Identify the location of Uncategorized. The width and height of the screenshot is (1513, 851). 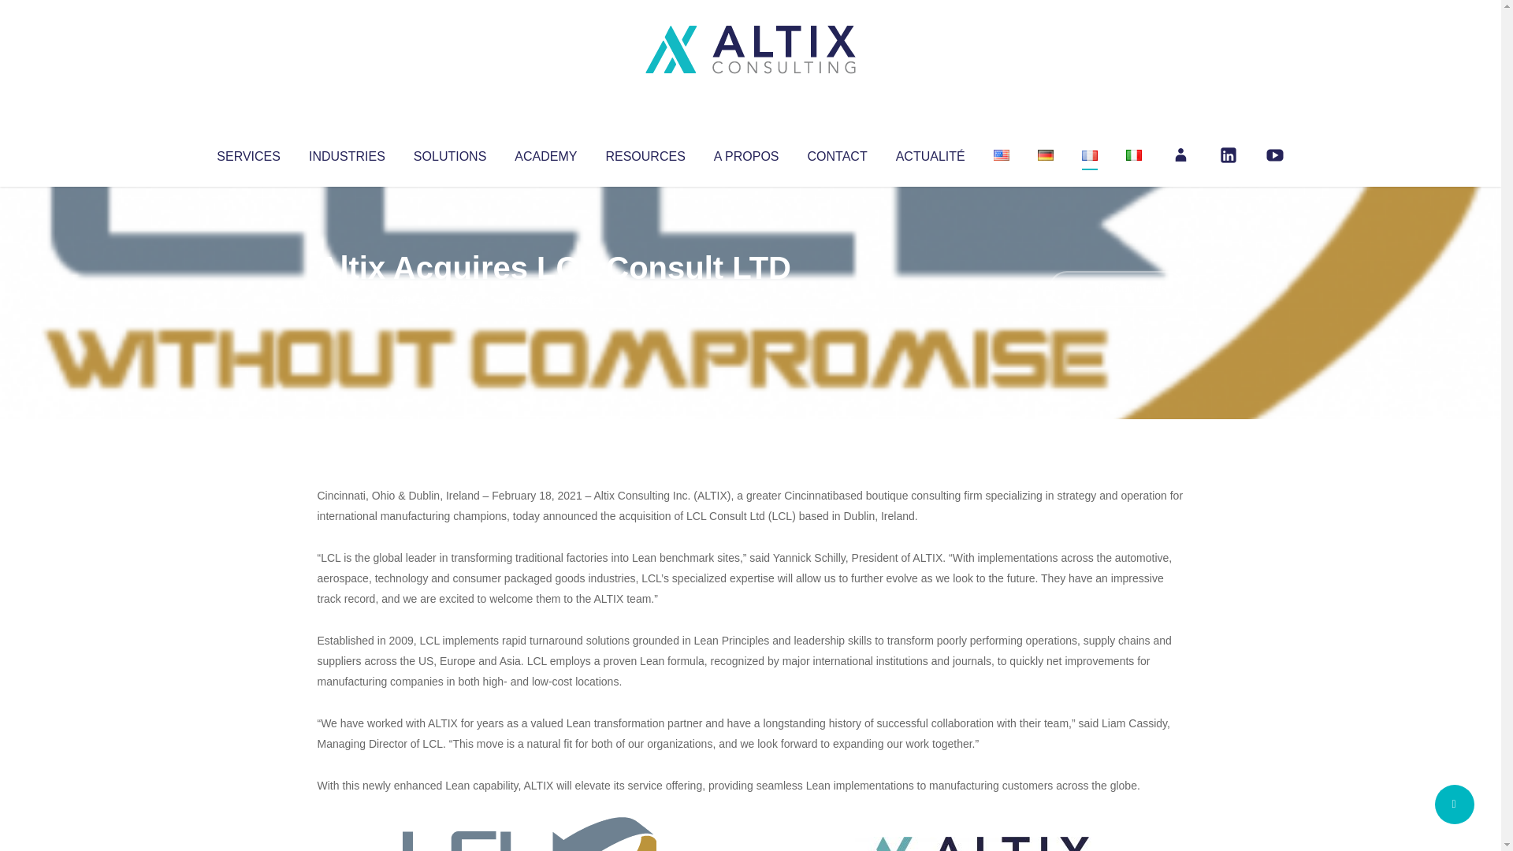
(551, 299).